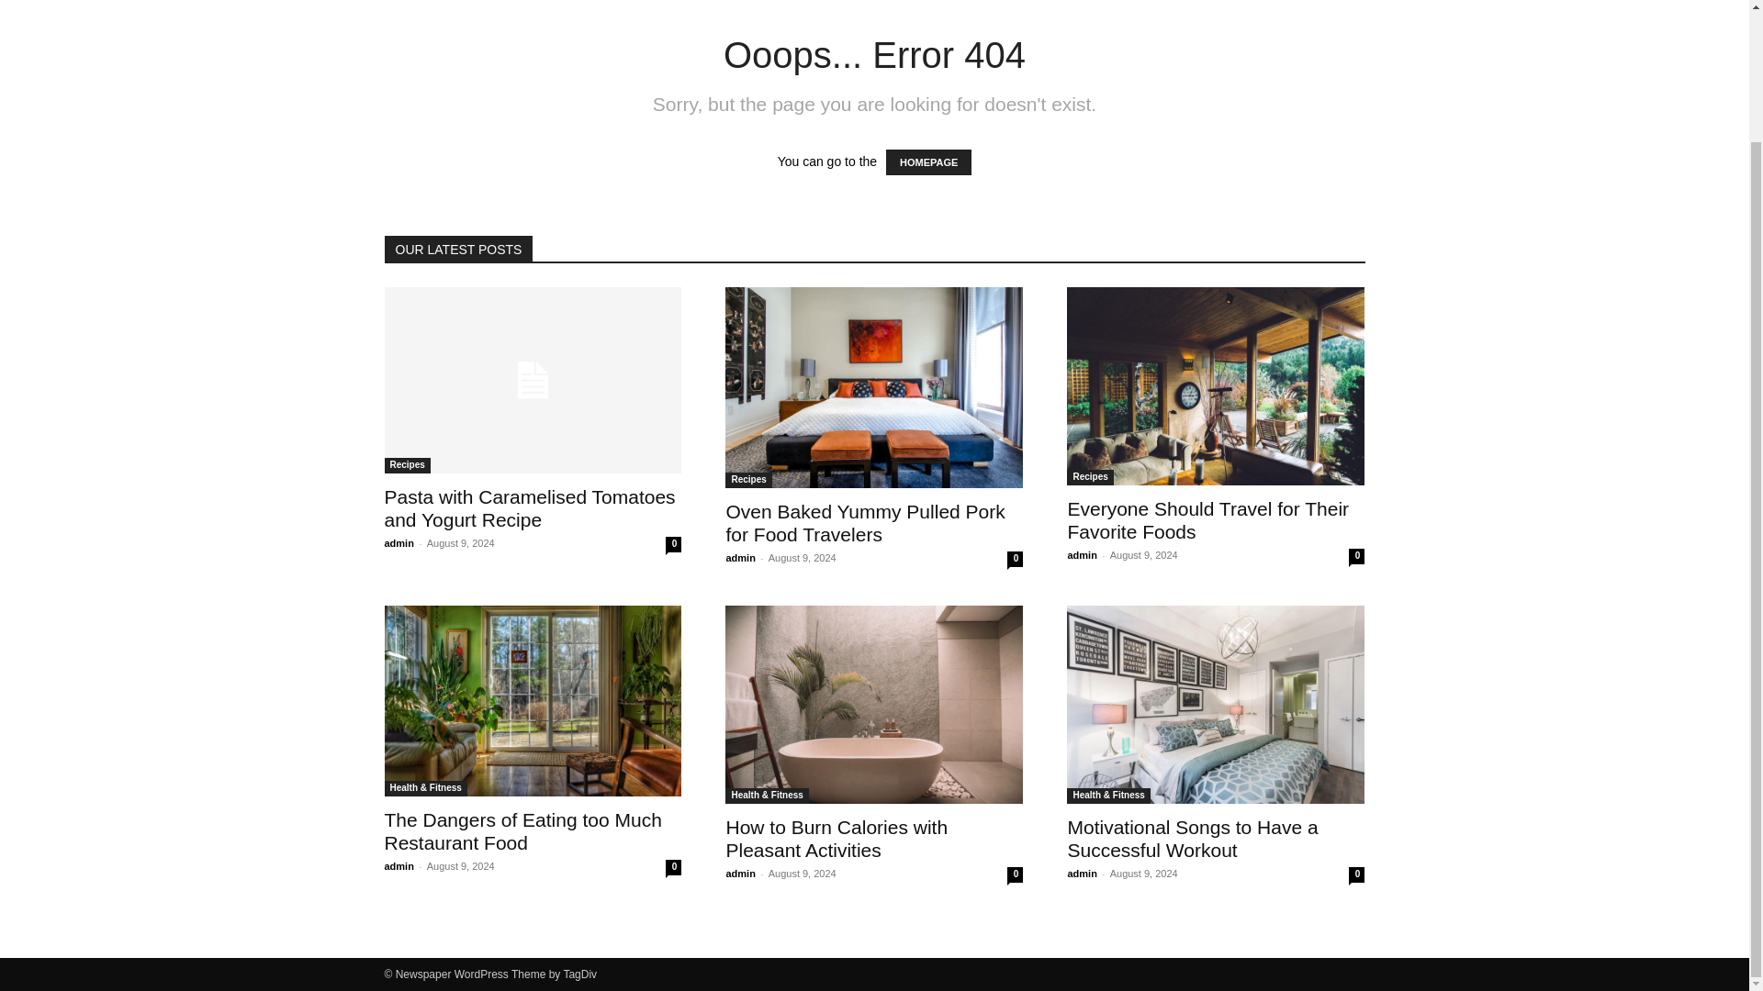 Image resolution: width=1763 pixels, height=991 pixels. I want to click on admin, so click(399, 543).